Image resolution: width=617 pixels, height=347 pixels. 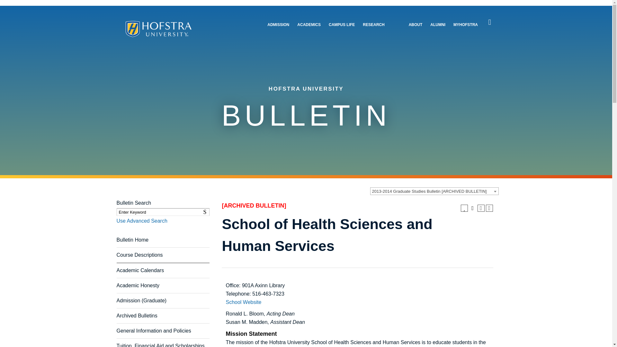 I want to click on Search, so click(x=206, y=212).